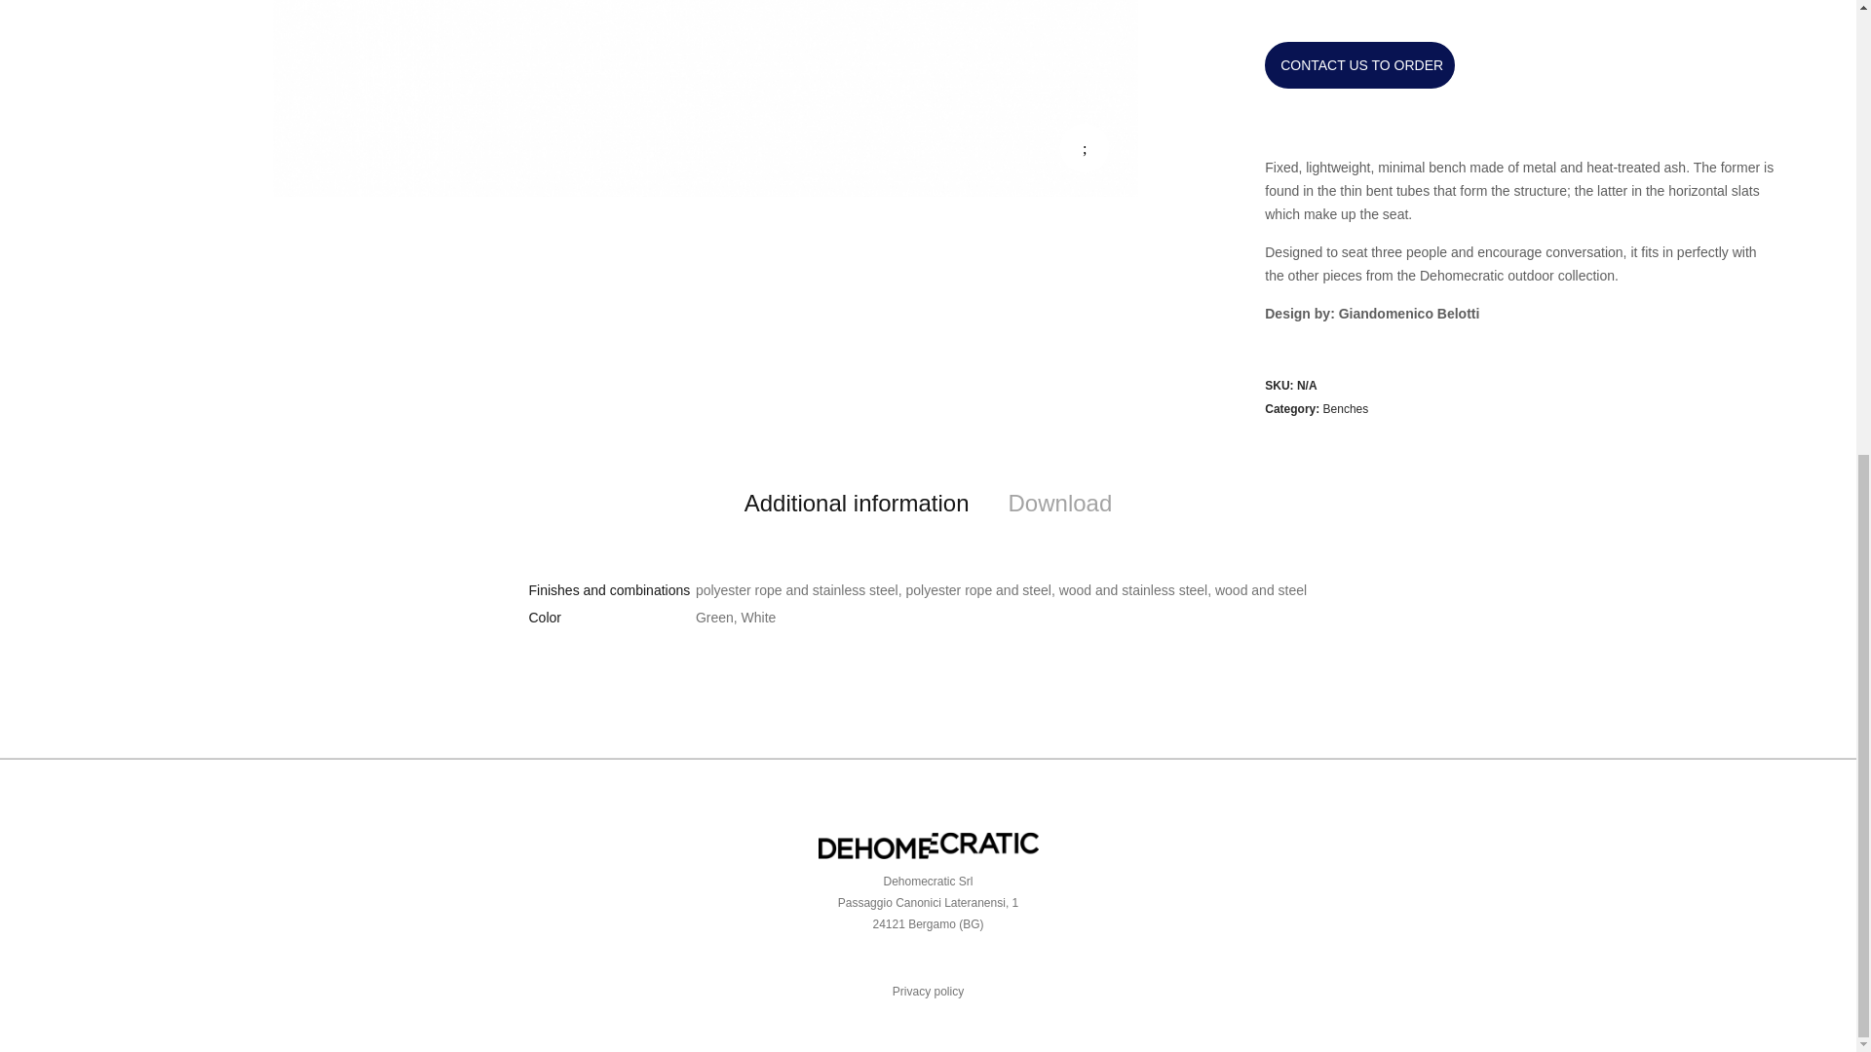 The width and height of the screenshot is (1871, 1052). What do you see at coordinates (1359, 64) in the screenshot?
I see `CONTACT US TO ORDER` at bounding box center [1359, 64].